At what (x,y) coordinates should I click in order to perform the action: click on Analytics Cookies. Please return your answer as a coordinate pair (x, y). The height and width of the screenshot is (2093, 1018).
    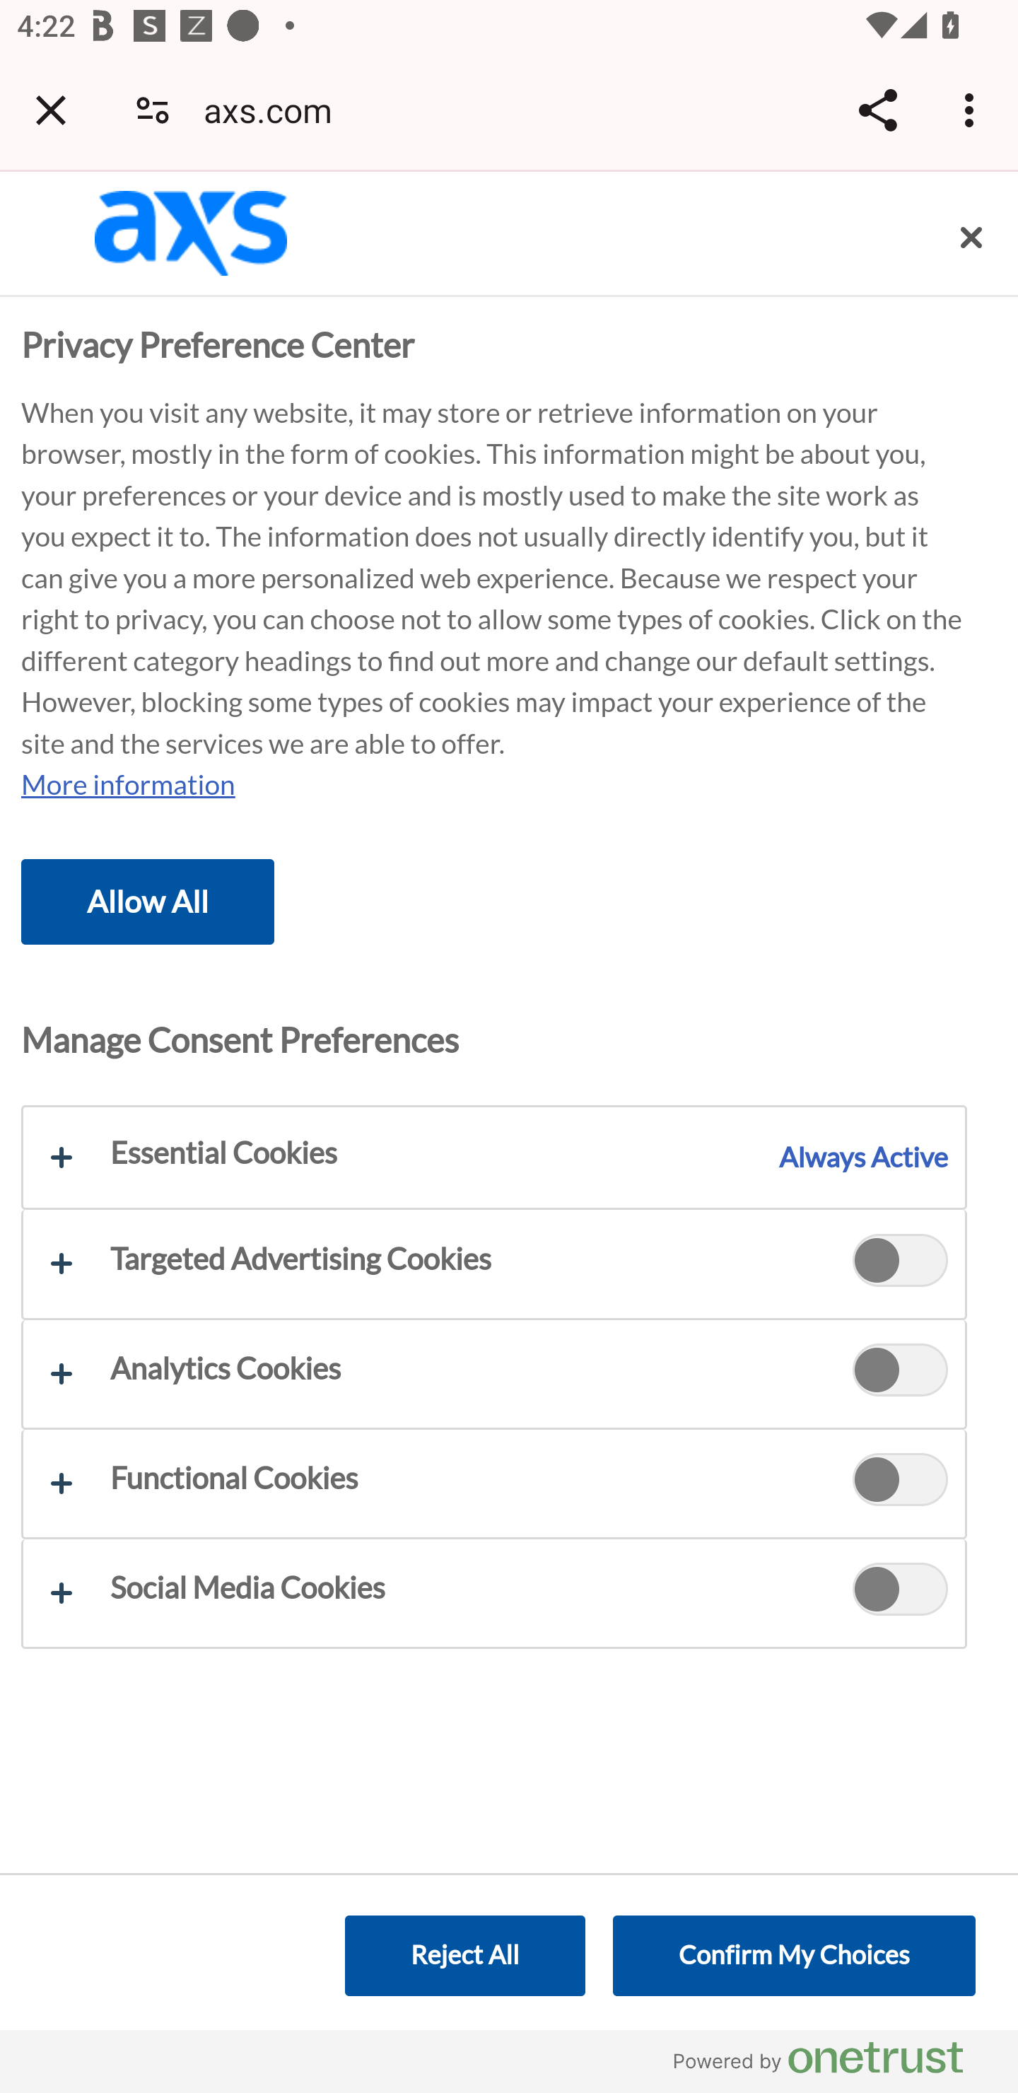
    Looking at the image, I should click on (494, 1372).